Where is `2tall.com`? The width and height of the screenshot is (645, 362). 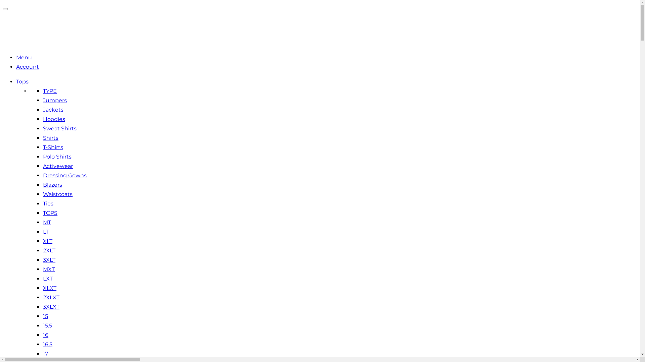
2tall.com is located at coordinates (22, 43).